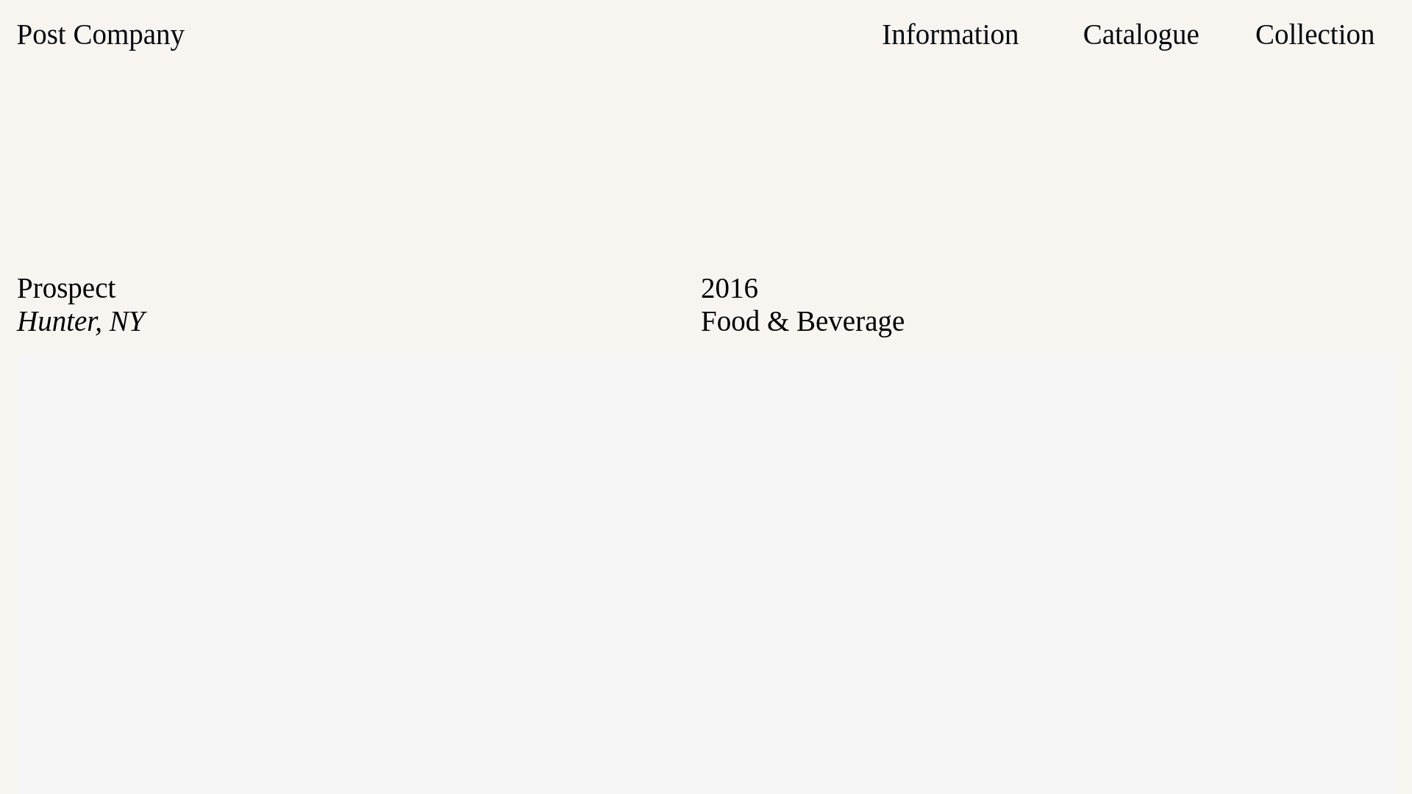  What do you see at coordinates (949, 34) in the screenshot?
I see `Information` at bounding box center [949, 34].